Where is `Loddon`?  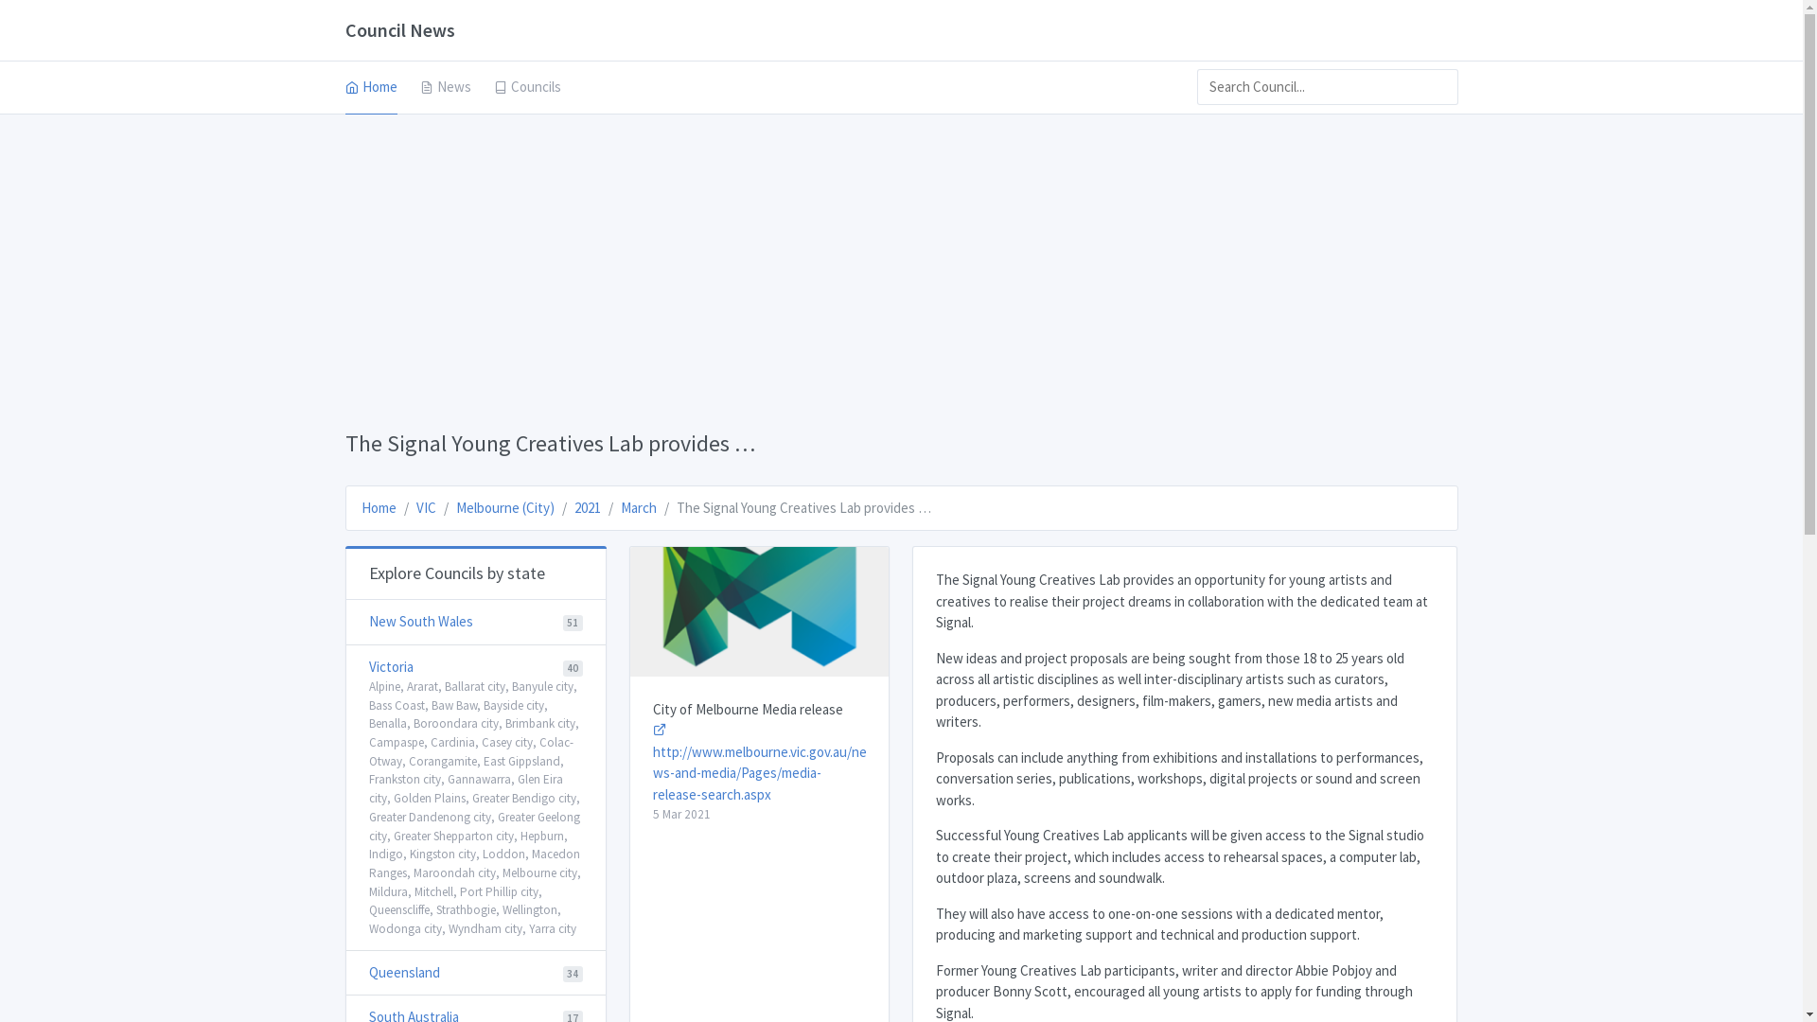
Loddon is located at coordinates (503, 854).